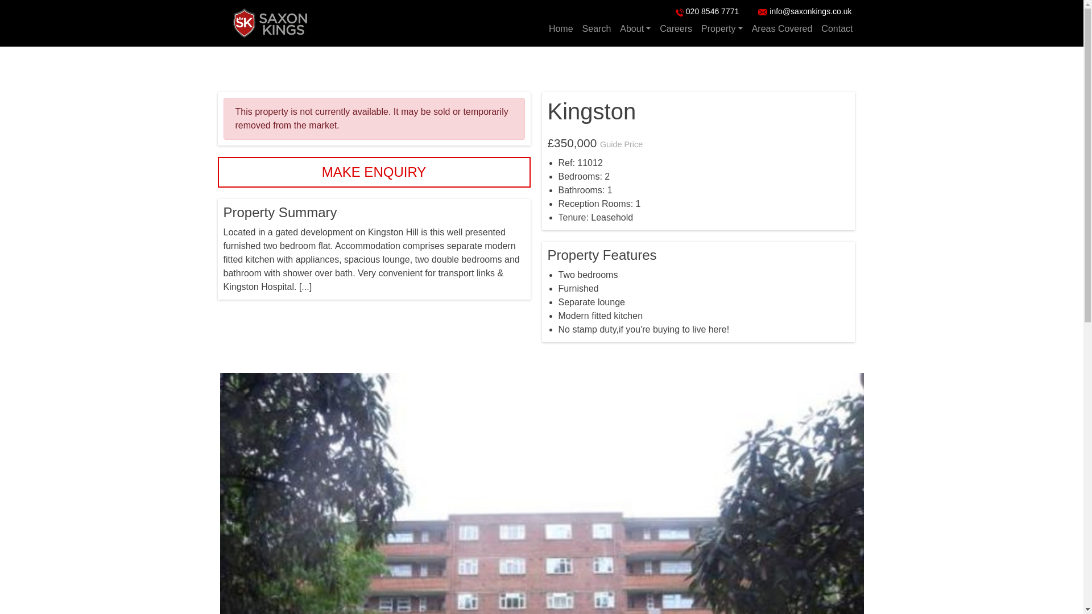 The height and width of the screenshot is (614, 1092). What do you see at coordinates (781, 29) in the screenshot?
I see `Areas Covered` at bounding box center [781, 29].